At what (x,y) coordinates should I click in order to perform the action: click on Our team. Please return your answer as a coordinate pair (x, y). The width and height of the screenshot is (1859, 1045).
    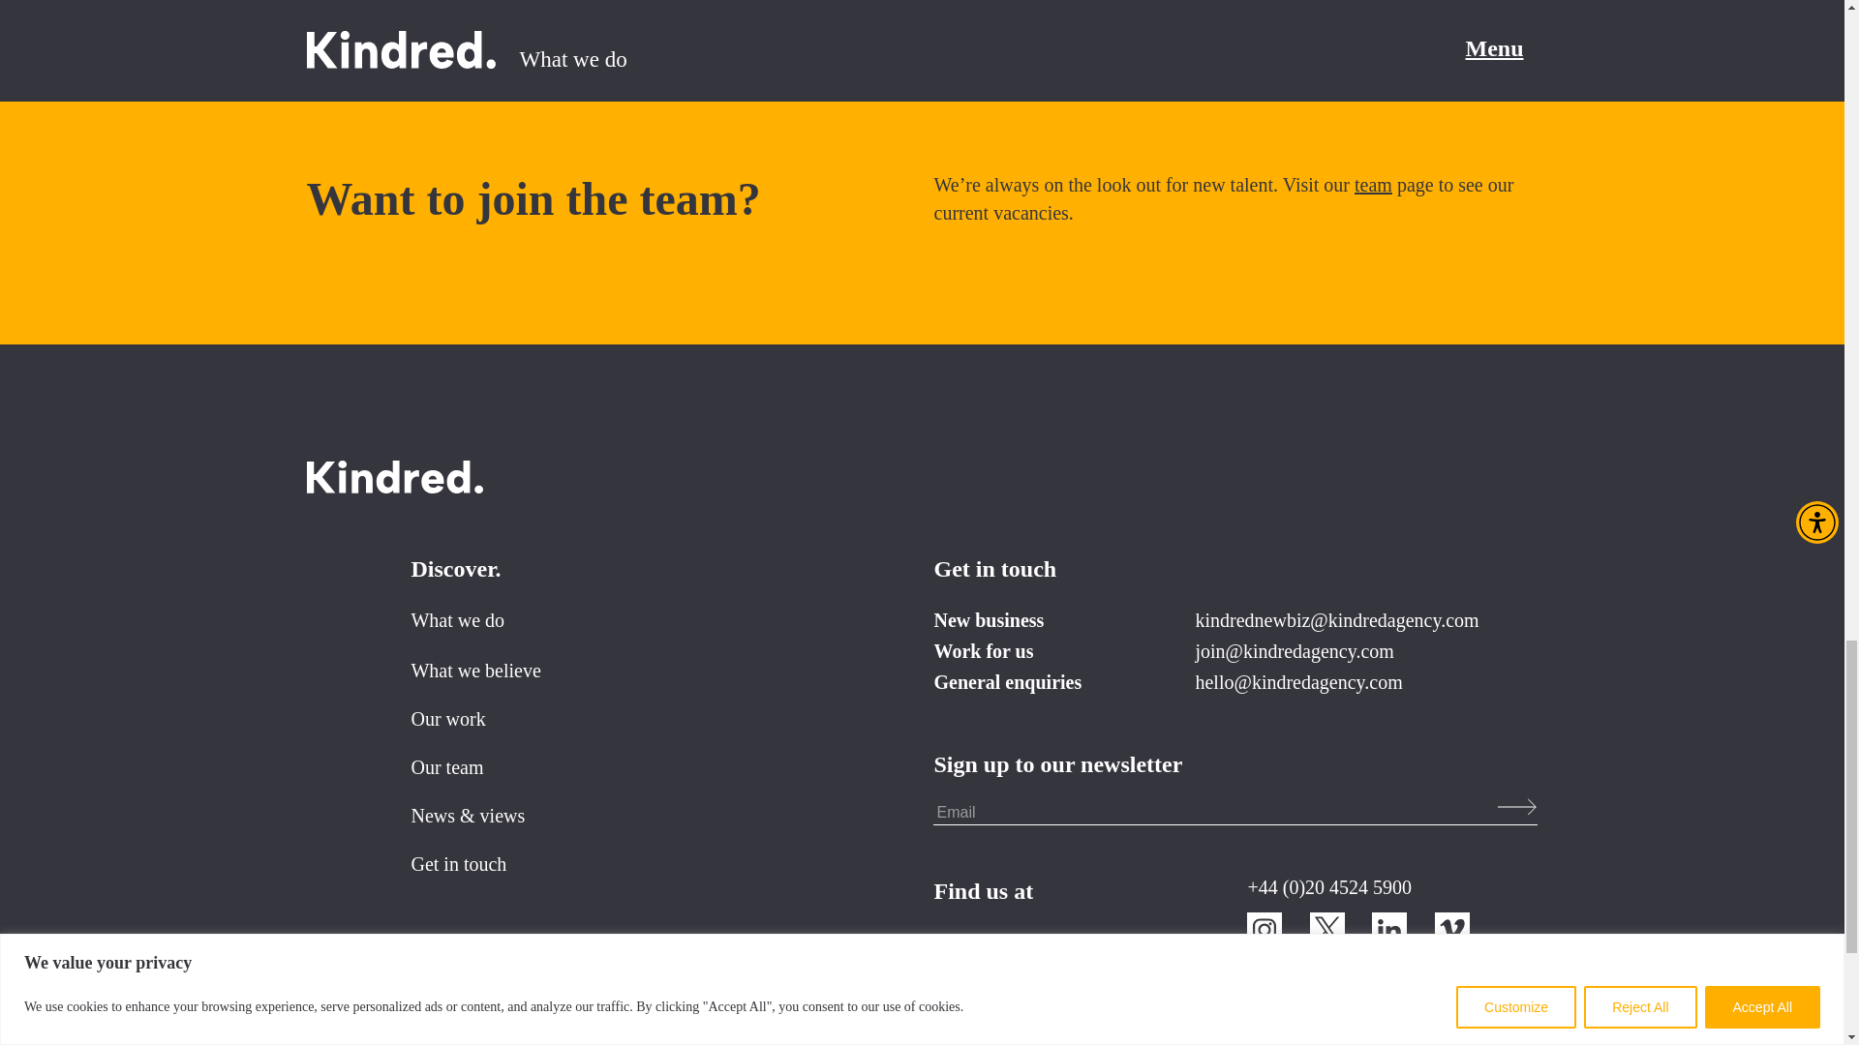
    Looking at the image, I should click on (447, 766).